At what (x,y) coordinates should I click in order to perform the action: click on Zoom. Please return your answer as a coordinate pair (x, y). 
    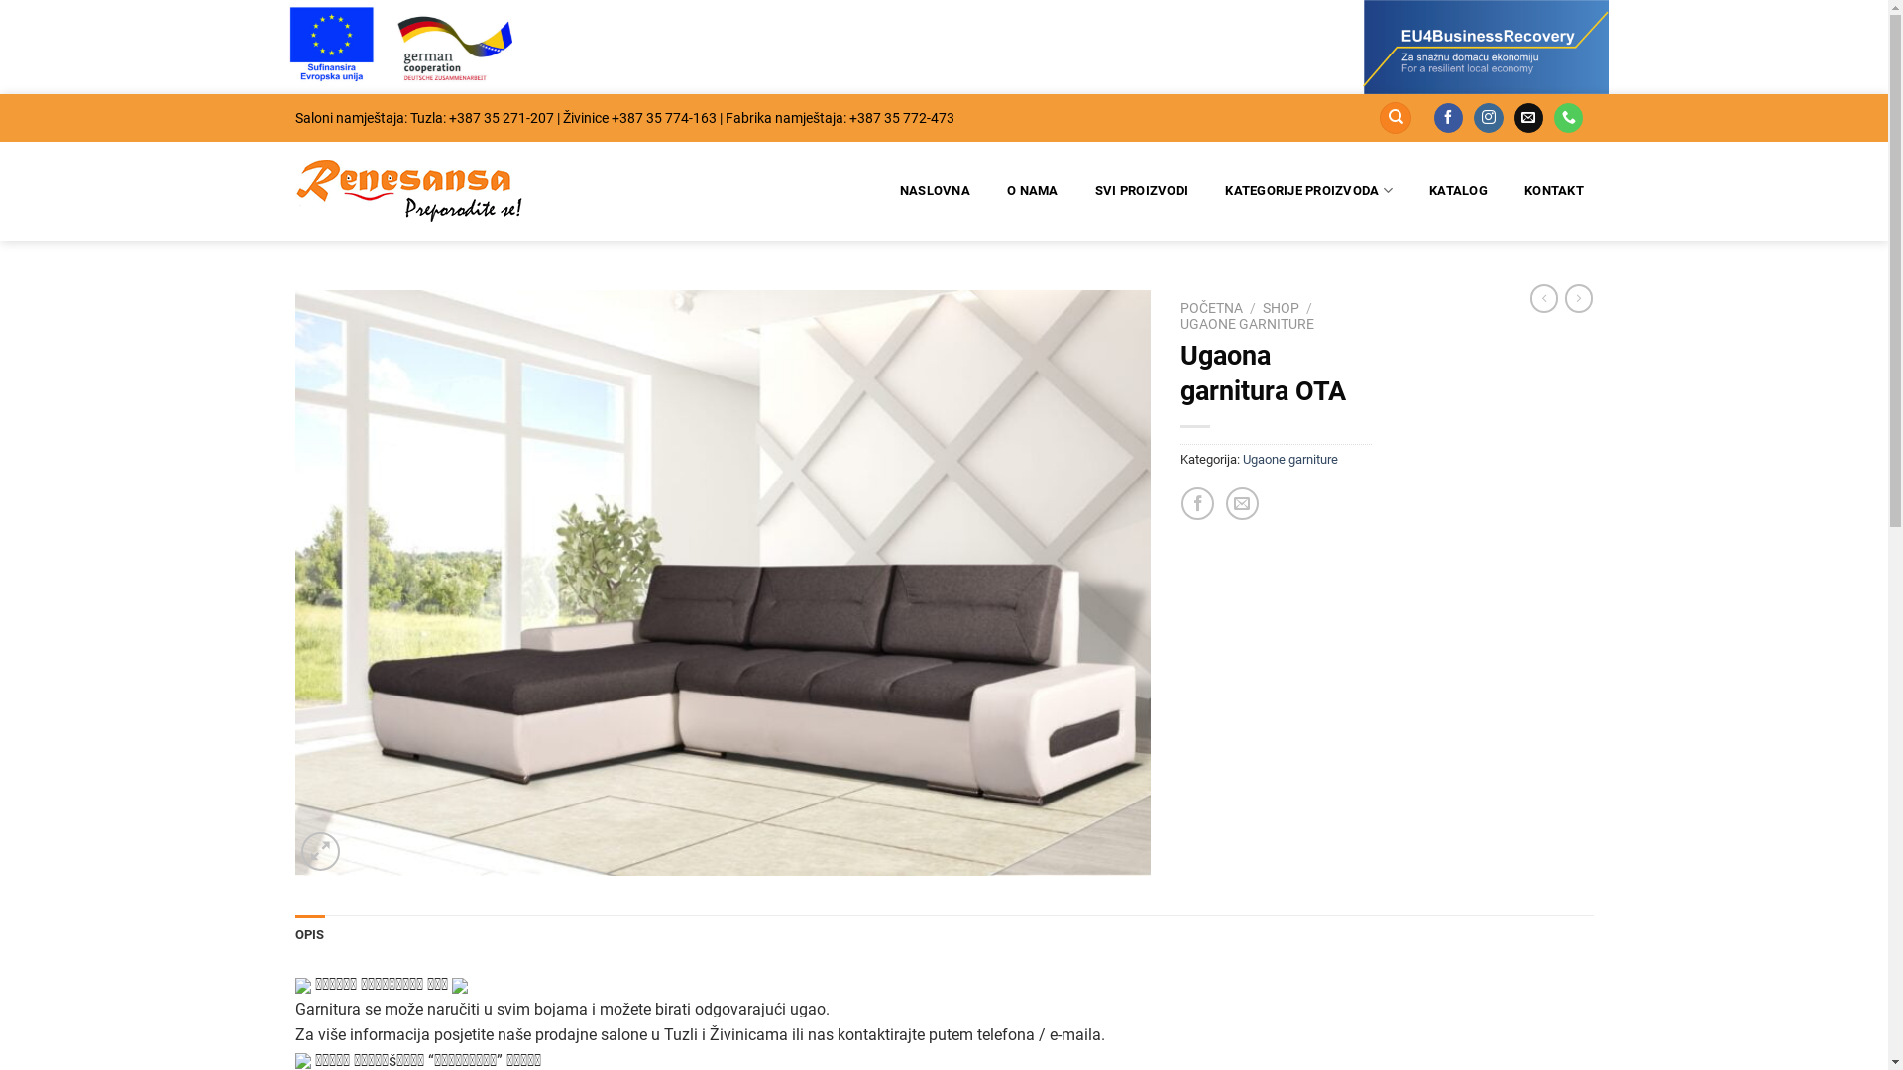
    Looking at the image, I should click on (321, 852).